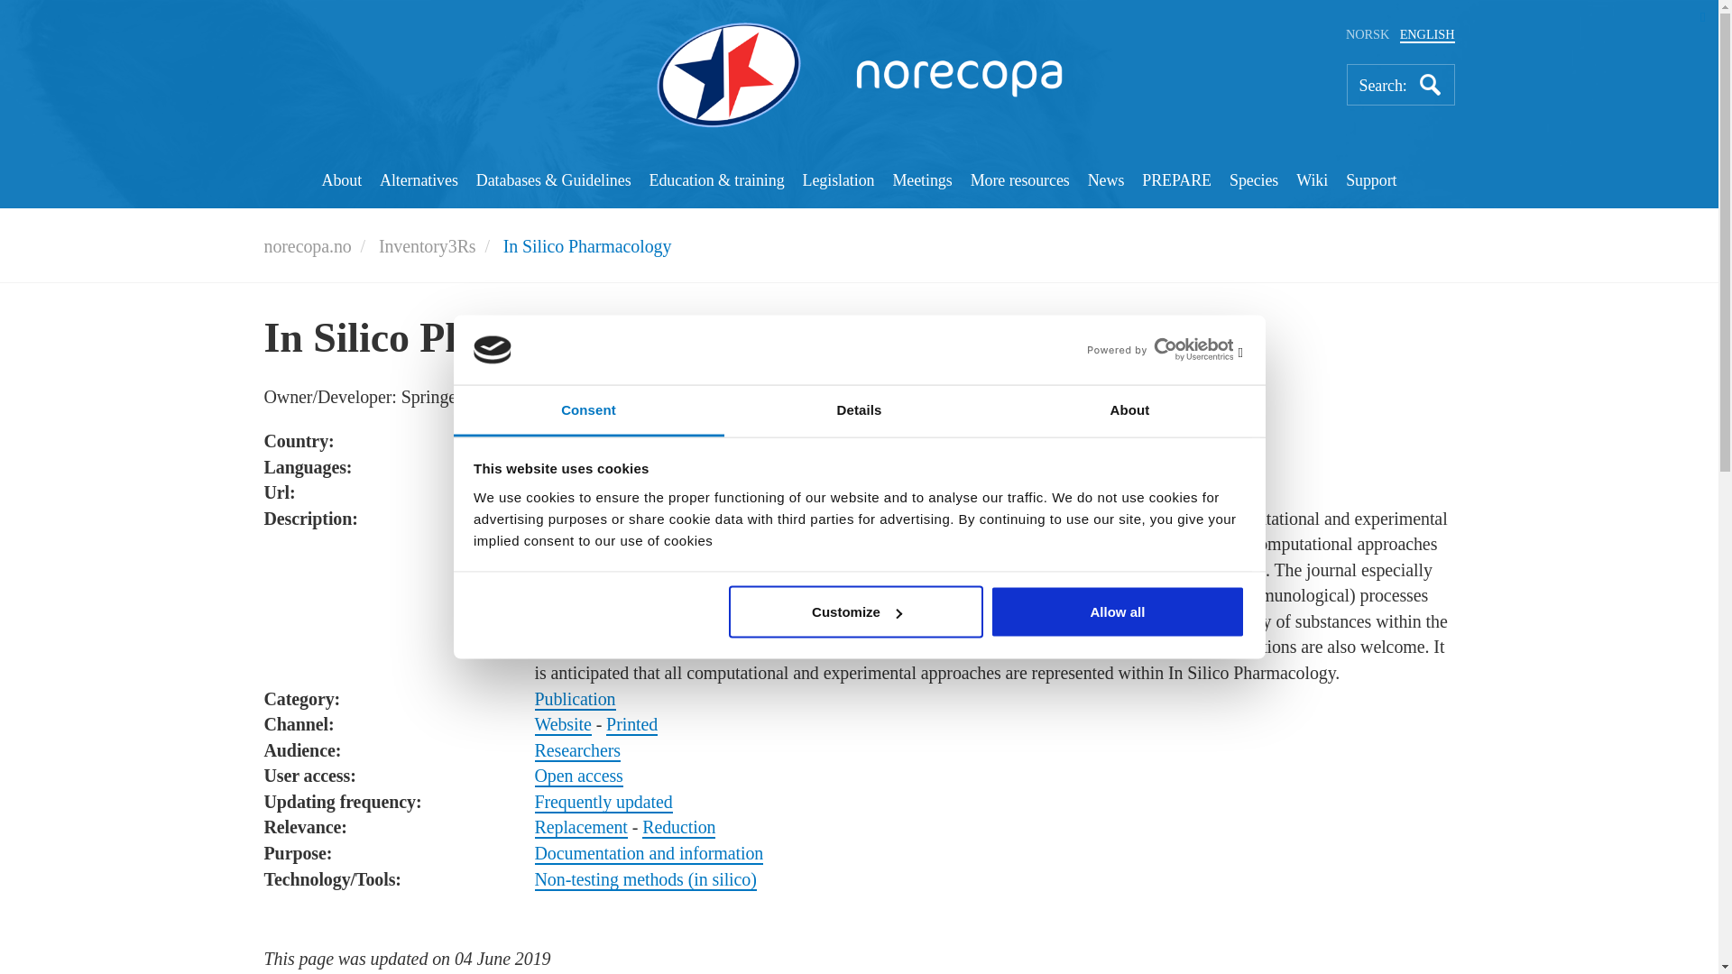 The width and height of the screenshot is (1732, 974). I want to click on ENGLISH, so click(1427, 34).